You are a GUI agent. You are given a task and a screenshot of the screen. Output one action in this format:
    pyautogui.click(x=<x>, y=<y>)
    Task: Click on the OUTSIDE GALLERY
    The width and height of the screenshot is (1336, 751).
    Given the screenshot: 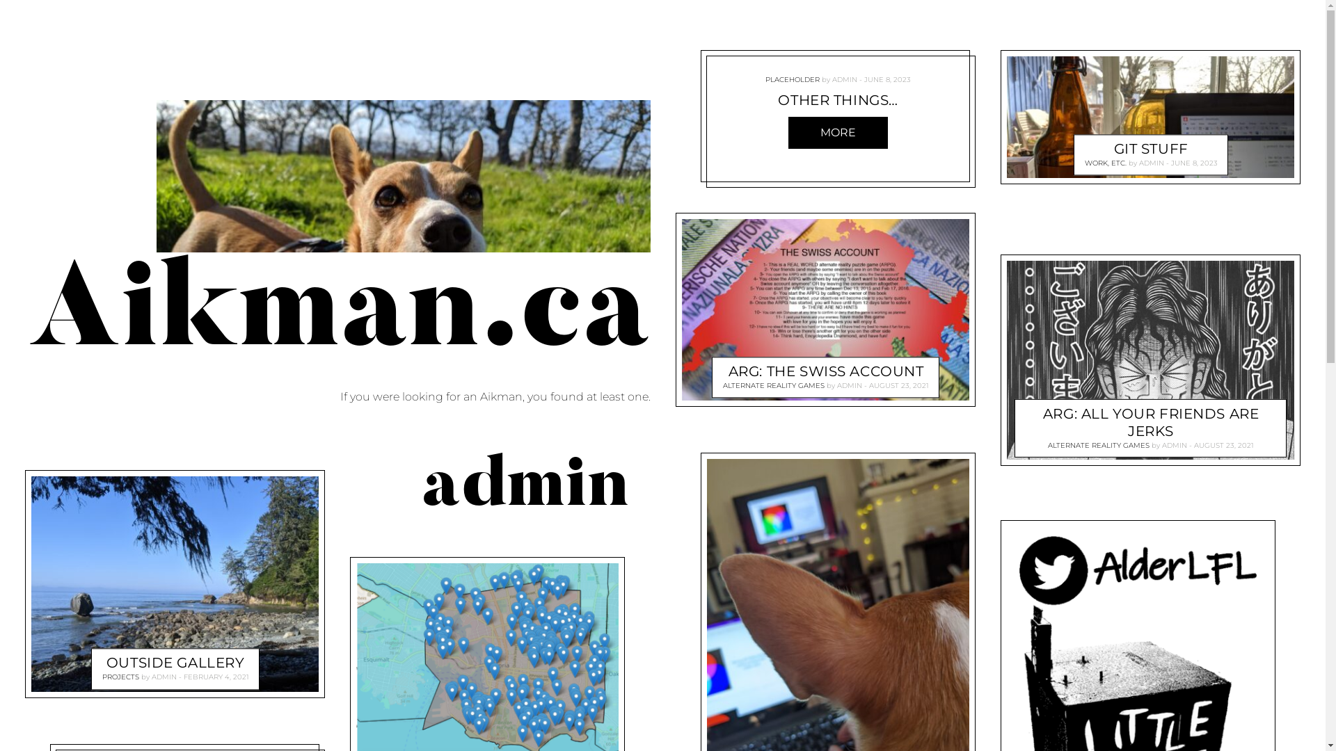 What is the action you would take?
    pyautogui.click(x=175, y=663)
    